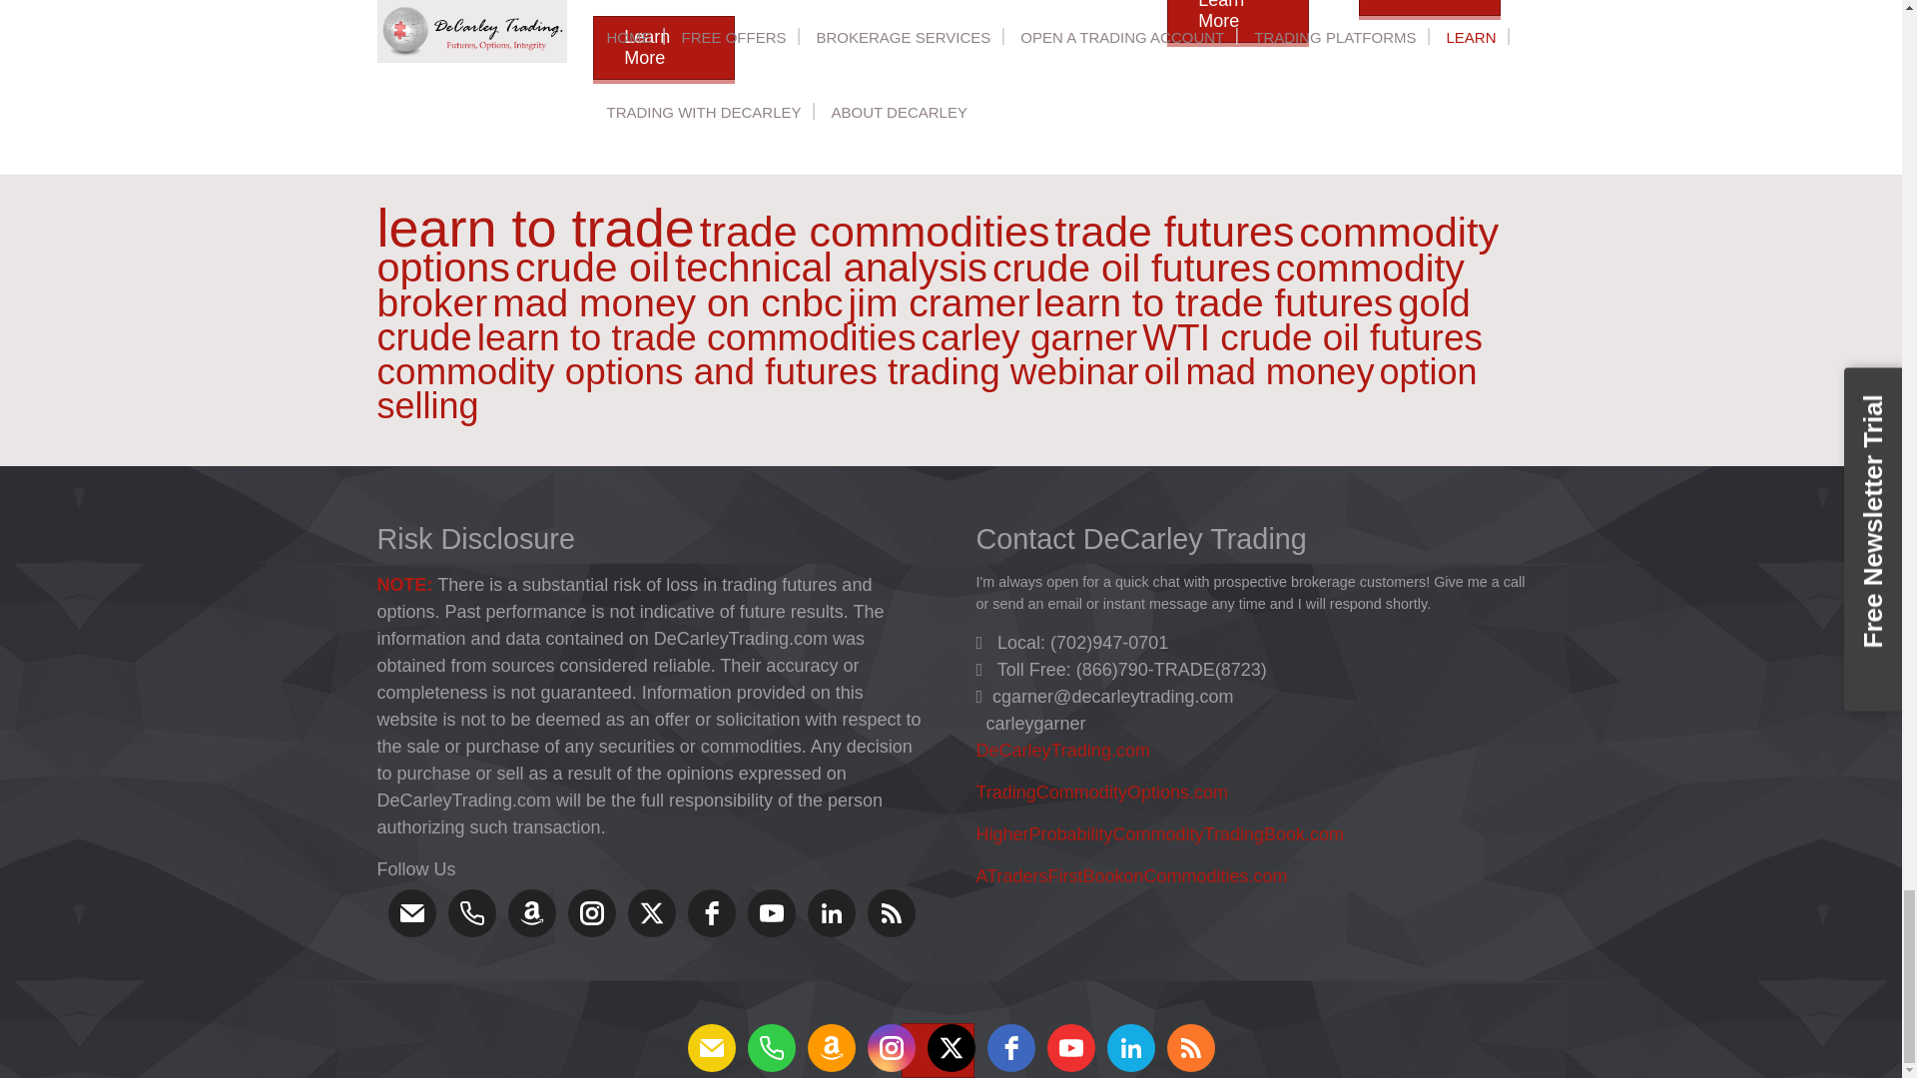  Describe the element at coordinates (410, 912) in the screenshot. I see `Email` at that location.